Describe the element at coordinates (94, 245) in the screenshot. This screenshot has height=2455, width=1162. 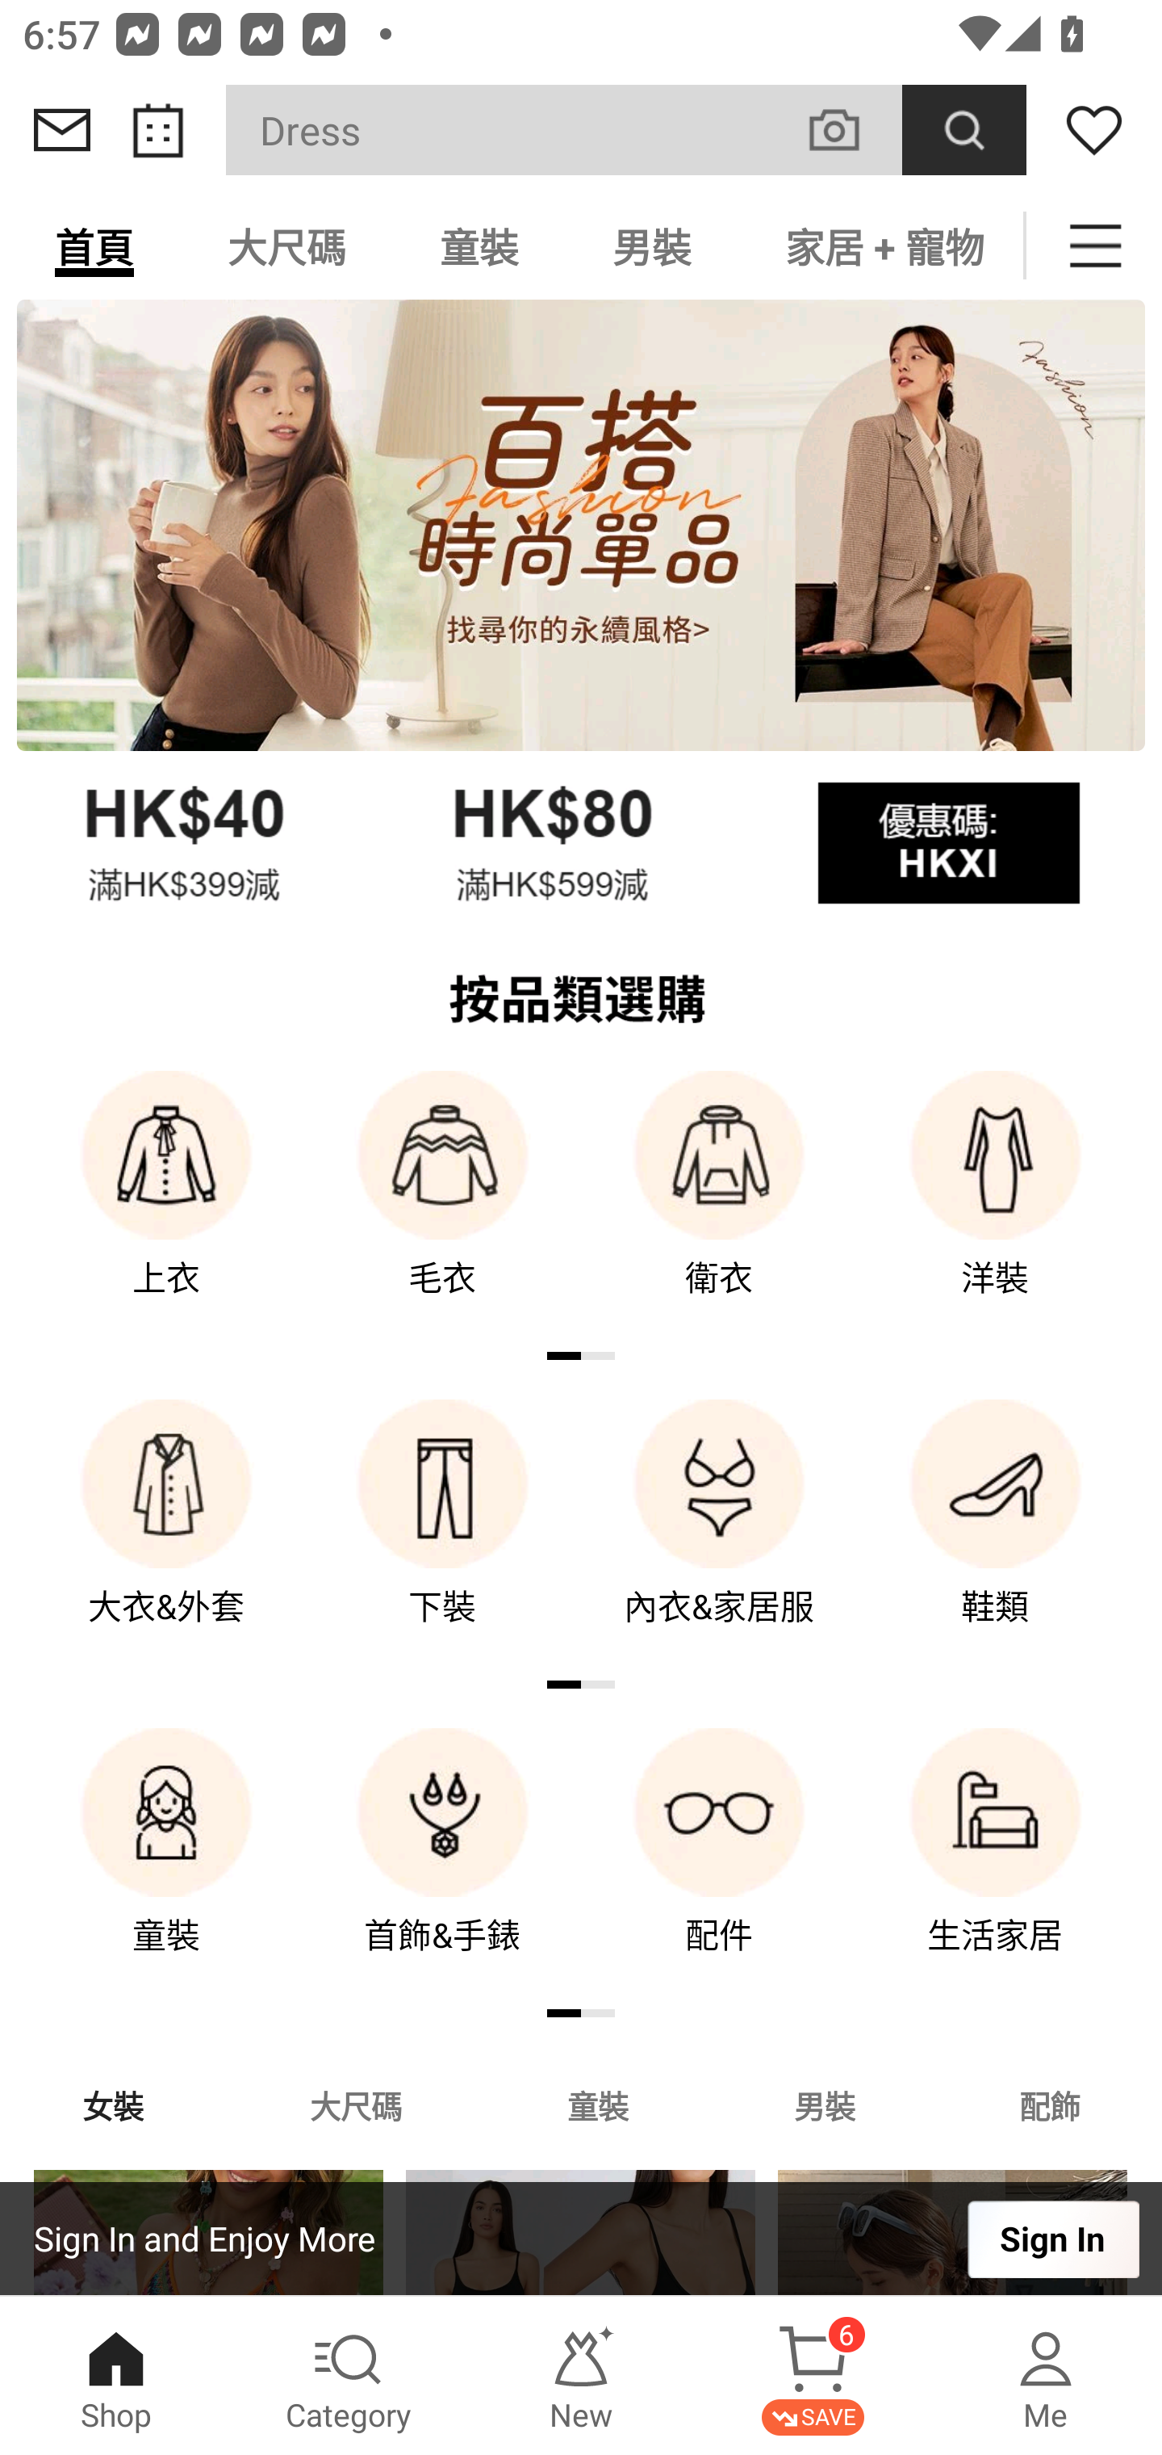
I see `首頁` at that location.